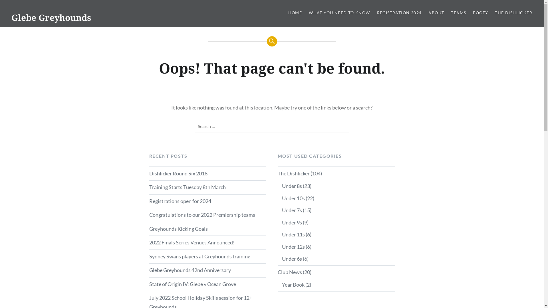 The image size is (548, 308). Describe the element at coordinates (481, 13) in the screenshot. I see `FOOTY` at that location.